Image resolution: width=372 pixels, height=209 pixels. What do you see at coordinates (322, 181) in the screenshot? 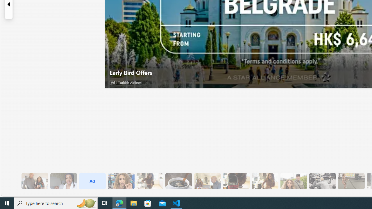
I see `9 They Do Bench Exercises` at bounding box center [322, 181].